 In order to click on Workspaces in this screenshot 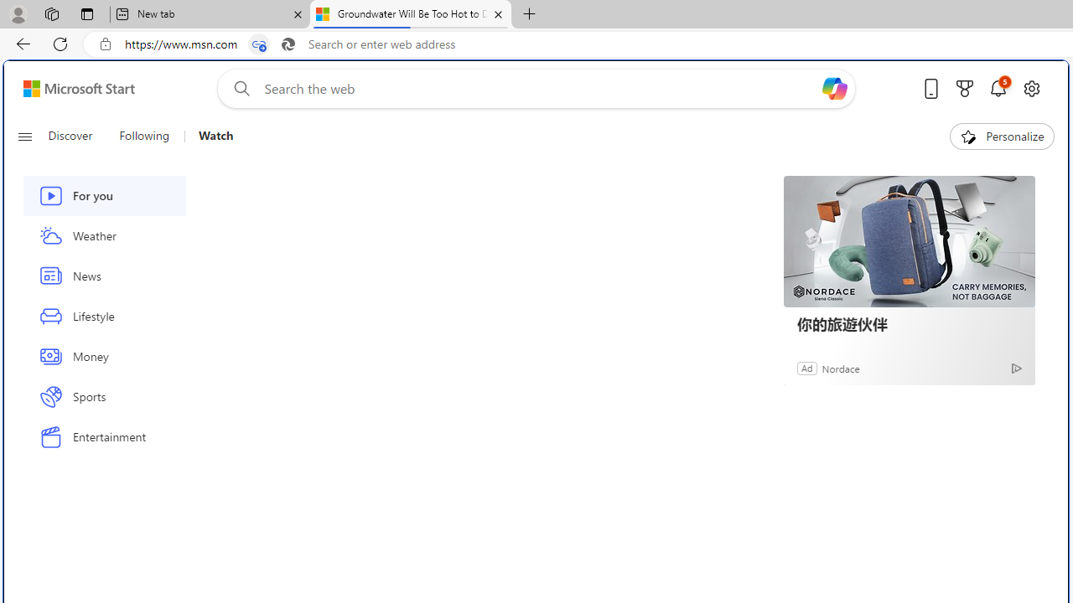, I will do `click(51, 13)`.